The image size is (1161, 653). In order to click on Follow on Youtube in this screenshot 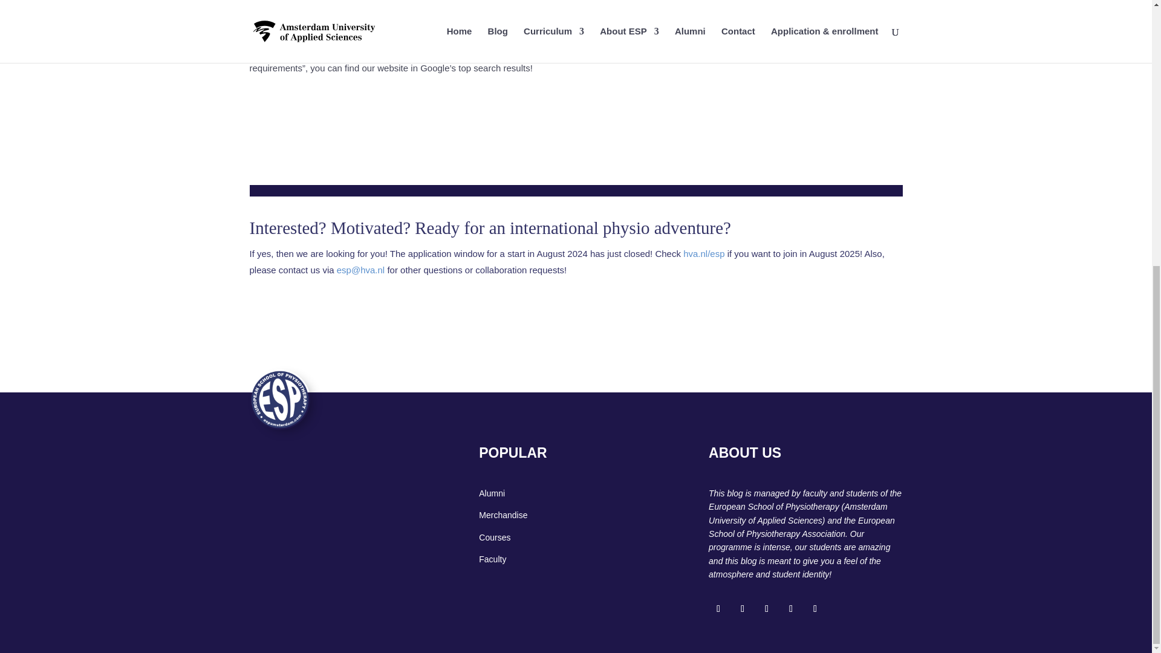, I will do `click(791, 608)`.